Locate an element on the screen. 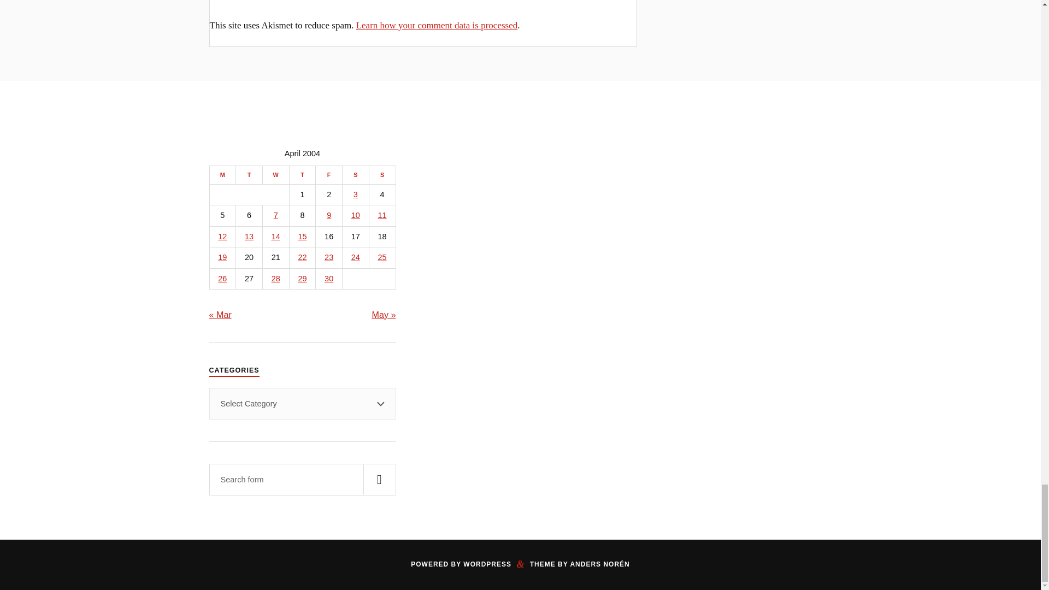 This screenshot has width=1049, height=590. Wednesday is located at coordinates (275, 175).